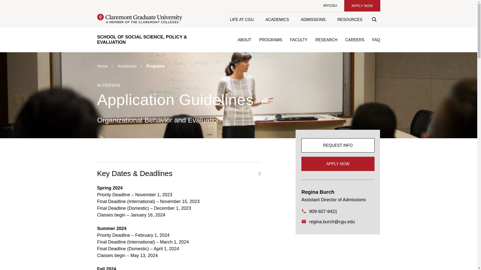 This screenshot has width=481, height=270. What do you see at coordinates (313, 19) in the screenshot?
I see `ADMISSIONS` at bounding box center [313, 19].